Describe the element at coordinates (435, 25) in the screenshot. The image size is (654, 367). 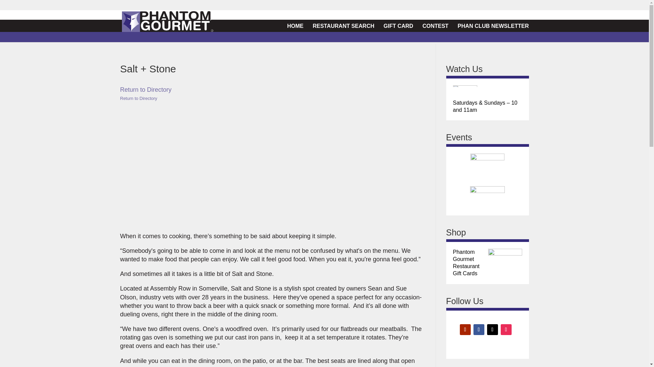
I see `CONTEST` at that location.